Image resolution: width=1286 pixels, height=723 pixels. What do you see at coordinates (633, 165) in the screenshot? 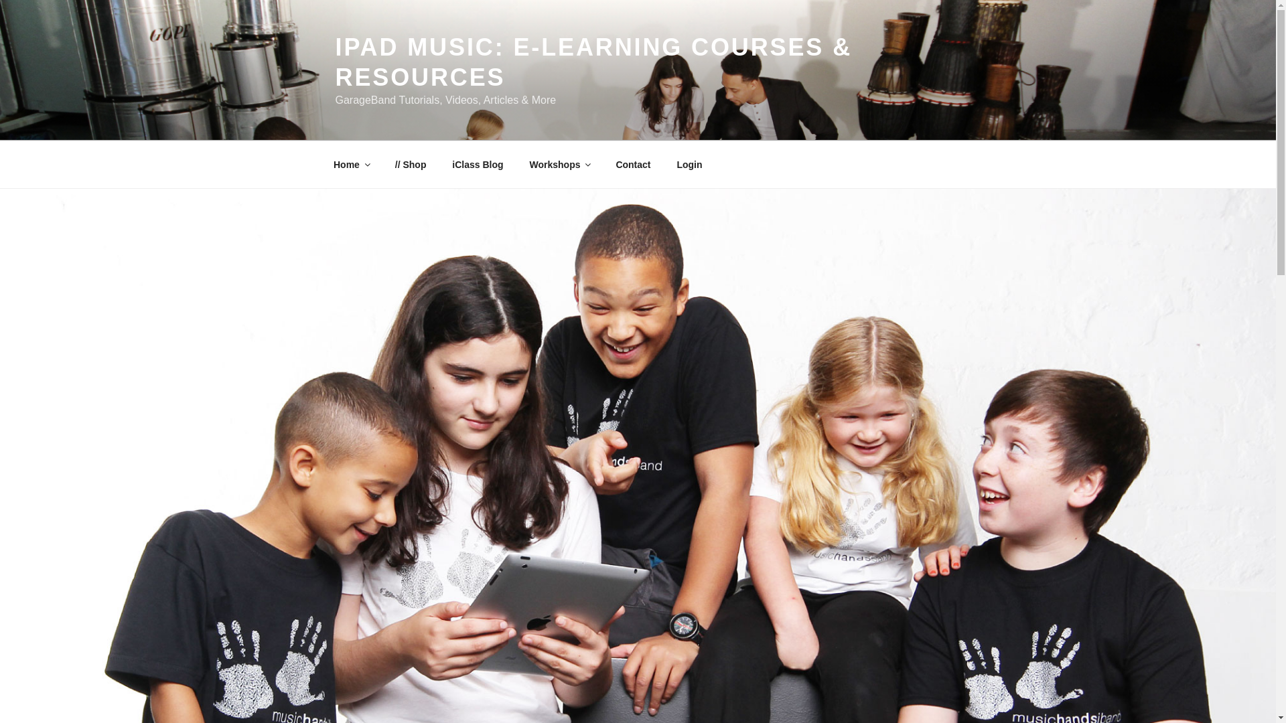
I see `Contact` at bounding box center [633, 165].